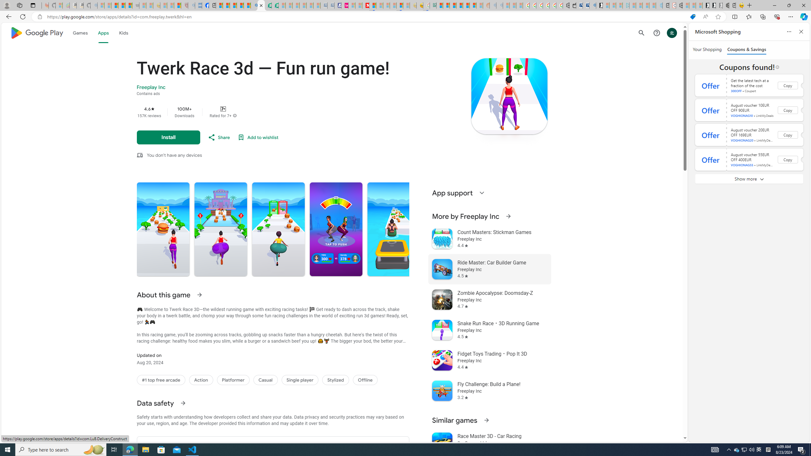 This screenshot has height=456, width=811. Describe the element at coordinates (803, 16) in the screenshot. I see `Copilot (Ctrl+Shift+.)` at that location.